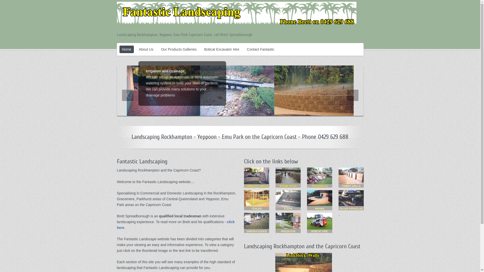  Describe the element at coordinates (260, 49) in the screenshot. I see `Contact Fantastic` at that location.